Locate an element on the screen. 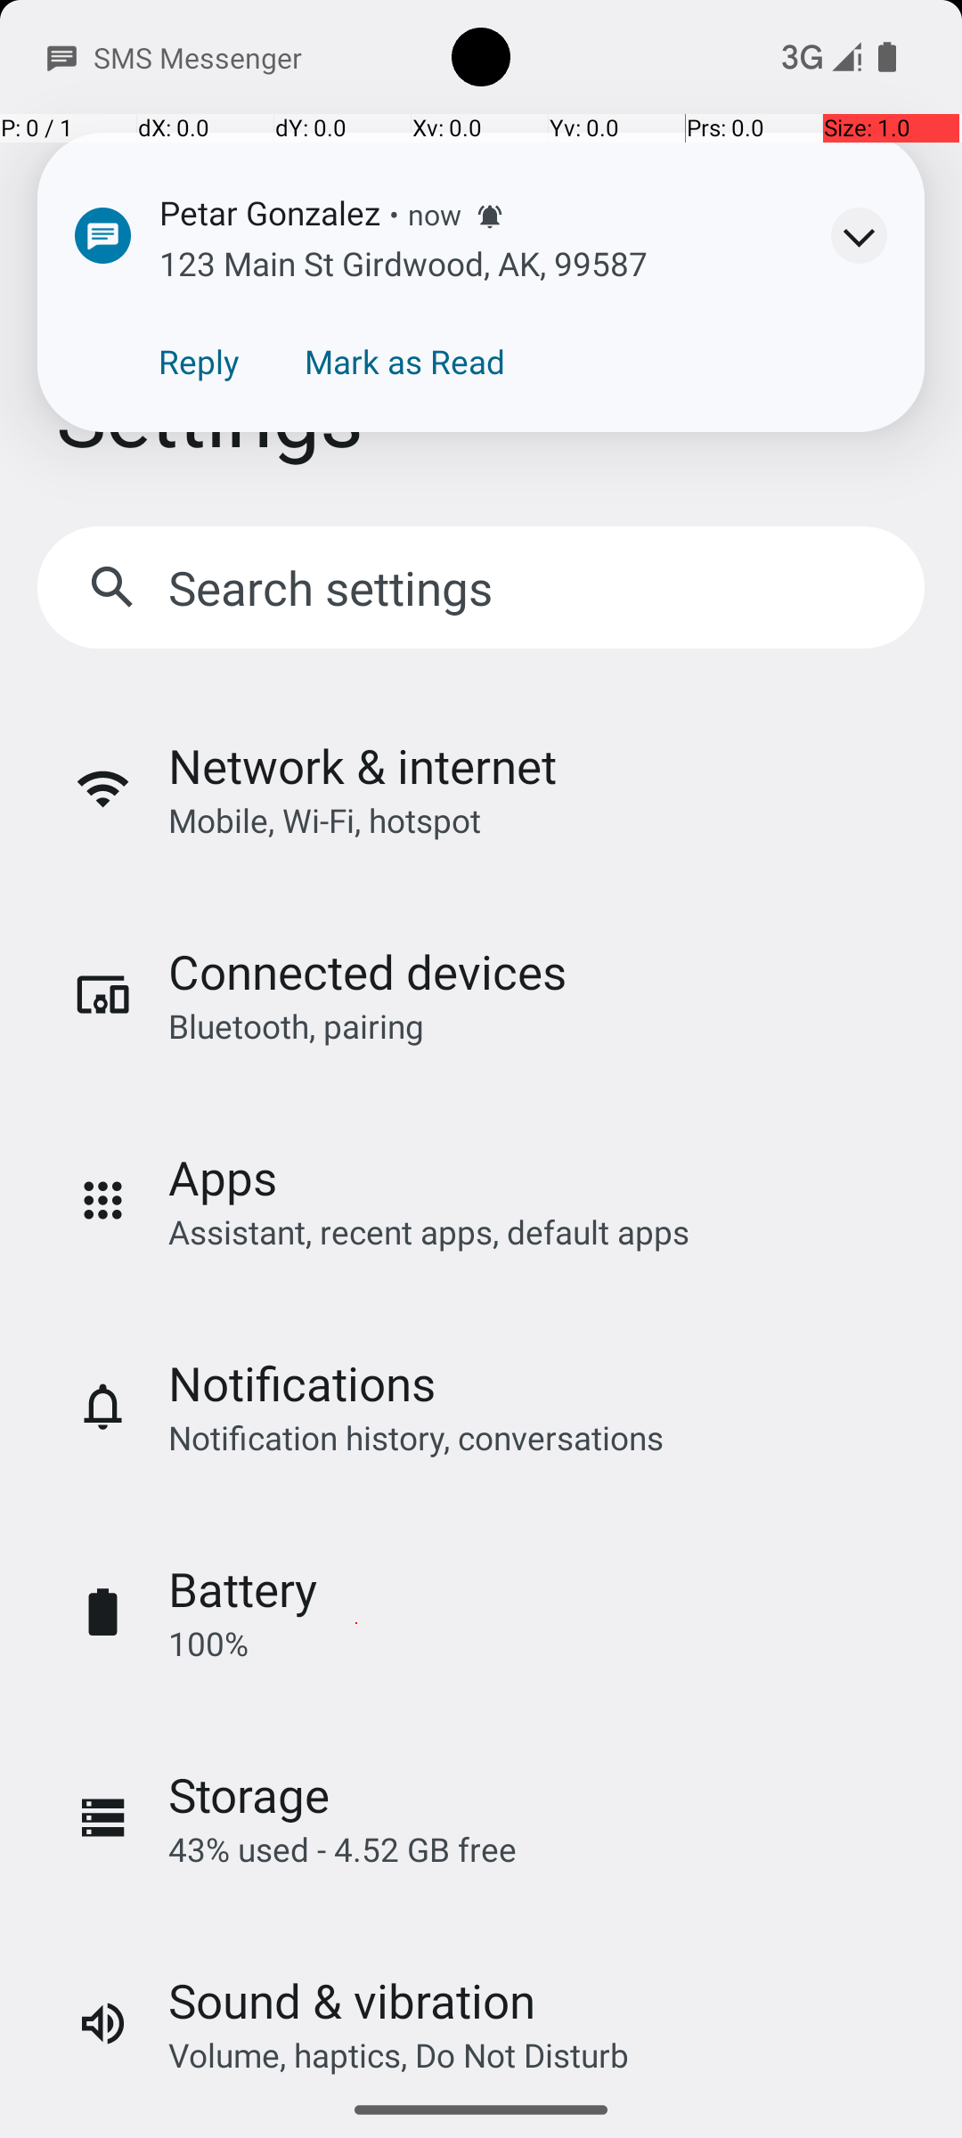 The height and width of the screenshot is (2138, 962). Mobile, Wi‑Fi, hotspot is located at coordinates (324, 820).